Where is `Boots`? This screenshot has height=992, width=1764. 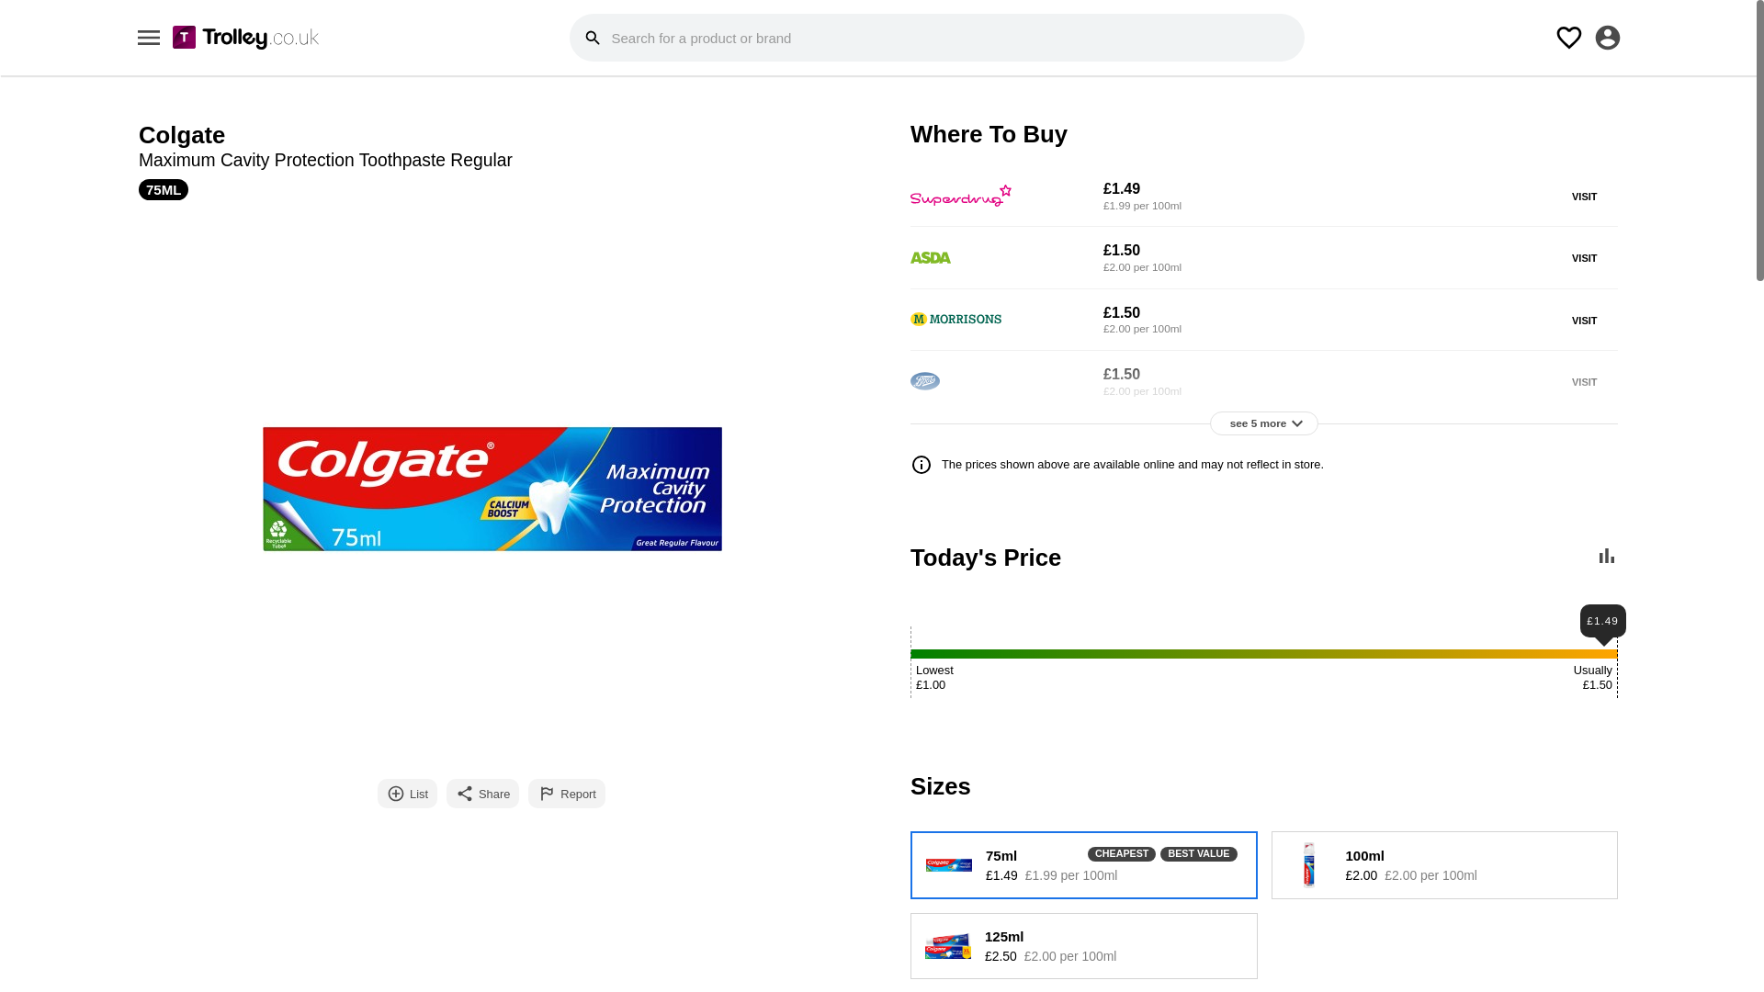
Boots is located at coordinates (924, 381).